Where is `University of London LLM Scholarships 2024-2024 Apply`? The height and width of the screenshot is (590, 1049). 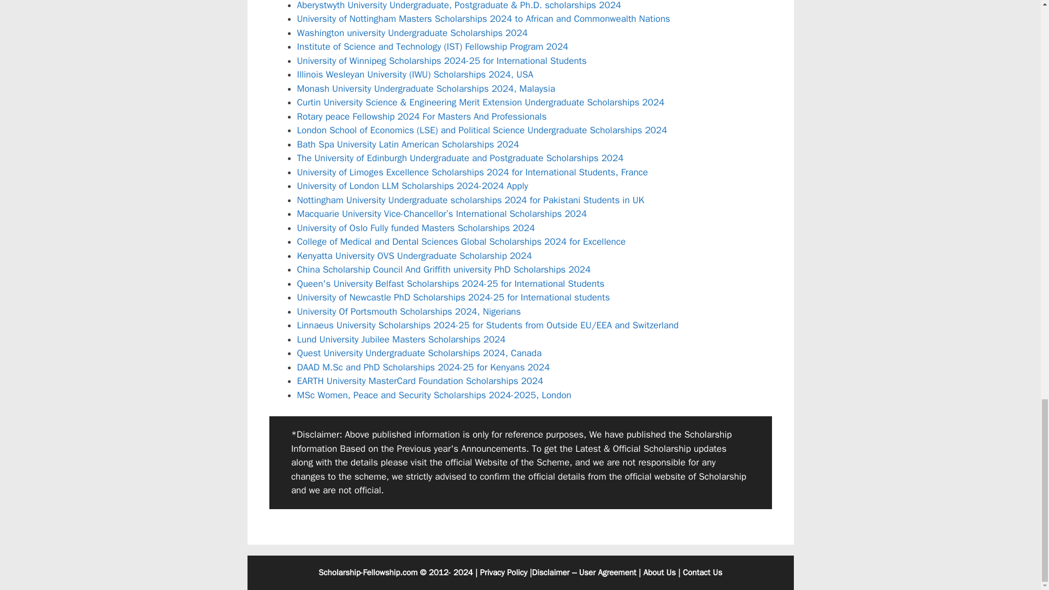 University of London LLM Scholarships 2024-2024 Apply is located at coordinates (412, 186).